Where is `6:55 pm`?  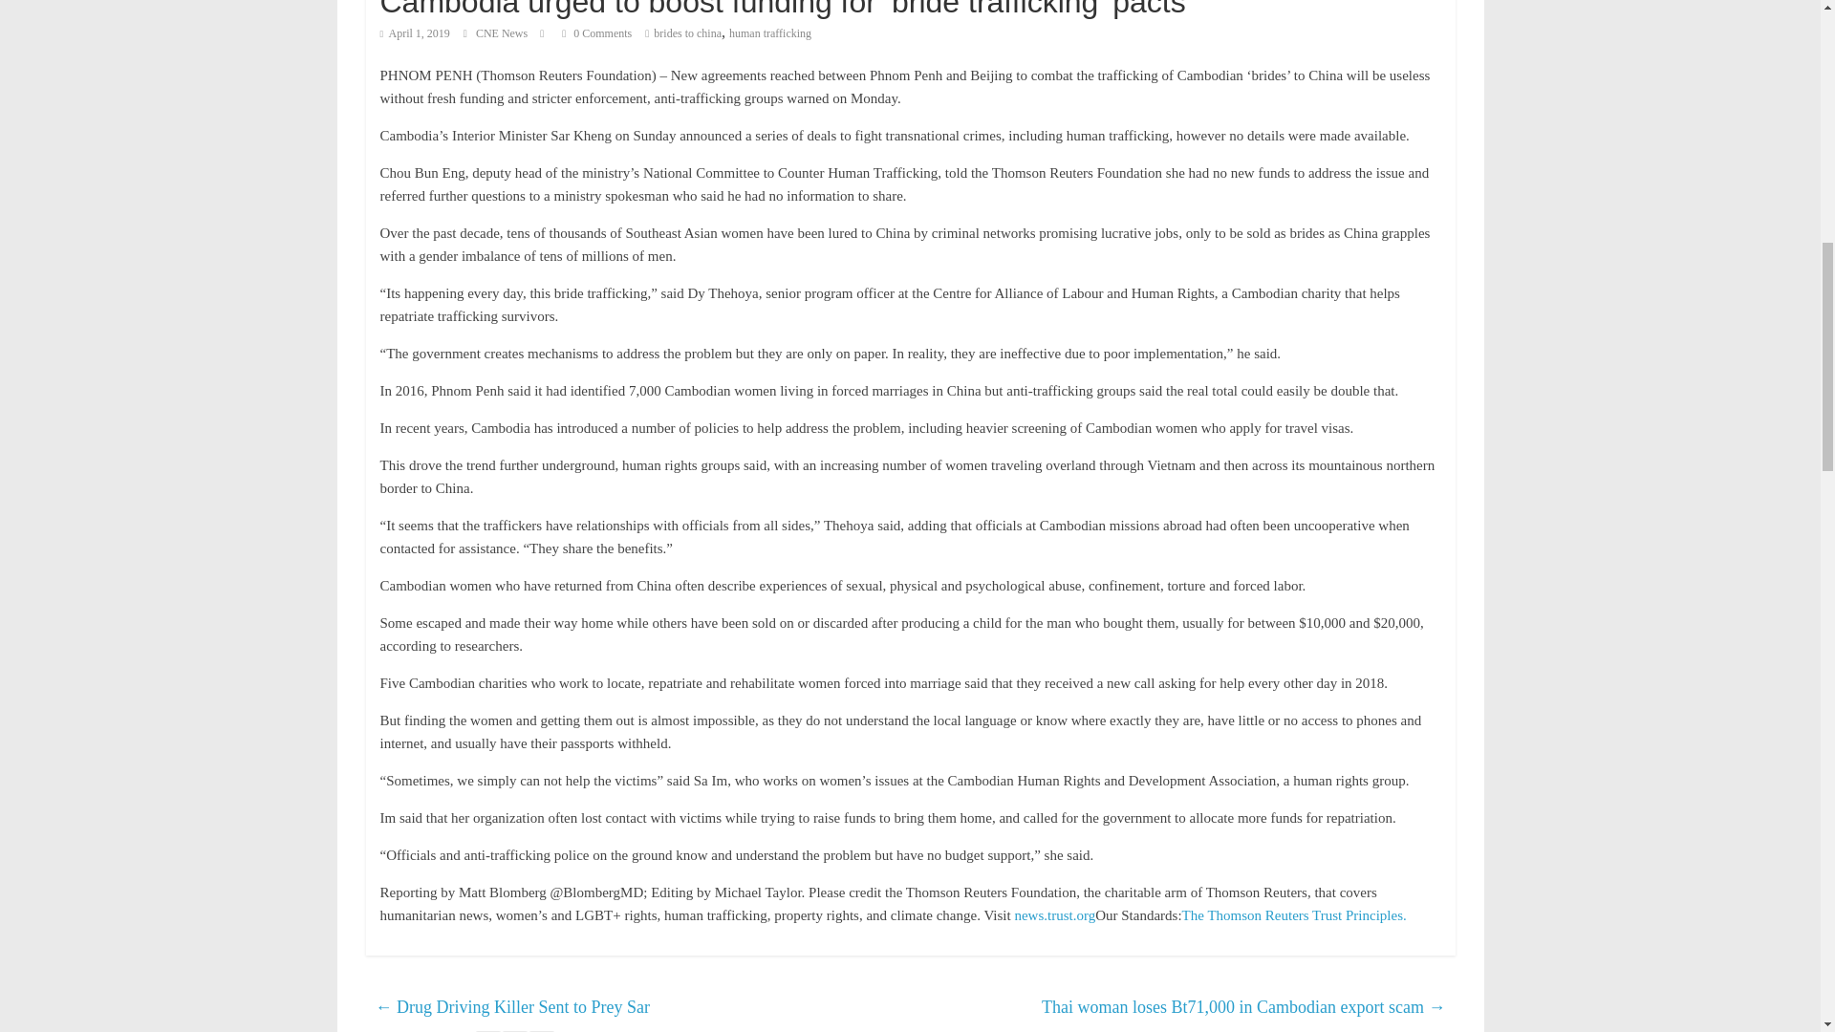
6:55 pm is located at coordinates (415, 33).